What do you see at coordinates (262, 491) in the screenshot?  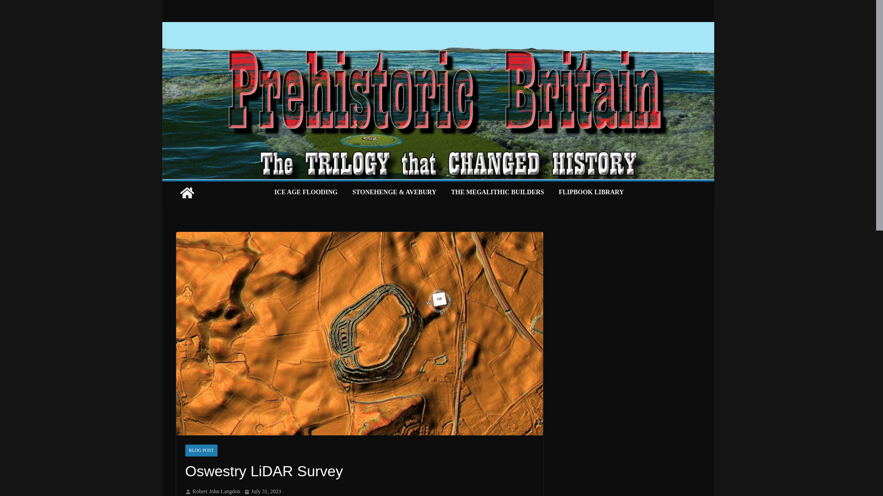 I see `July 31, 2023` at bounding box center [262, 491].